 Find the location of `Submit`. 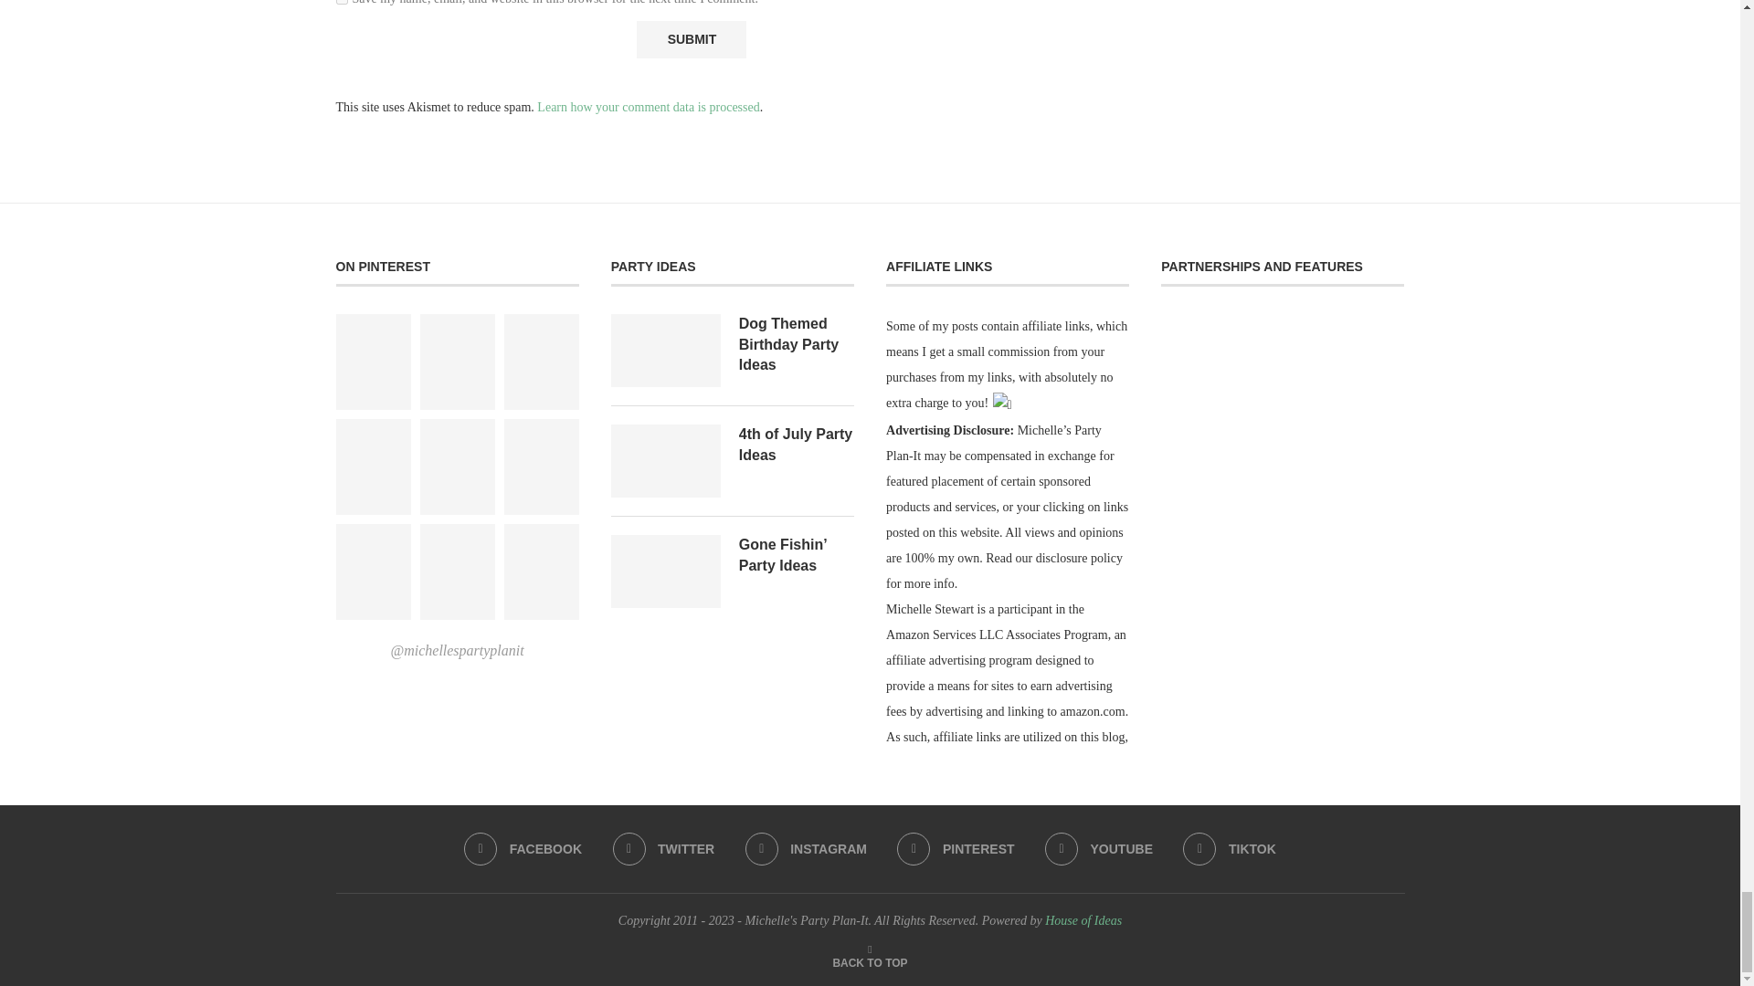

Submit is located at coordinates (691, 38).